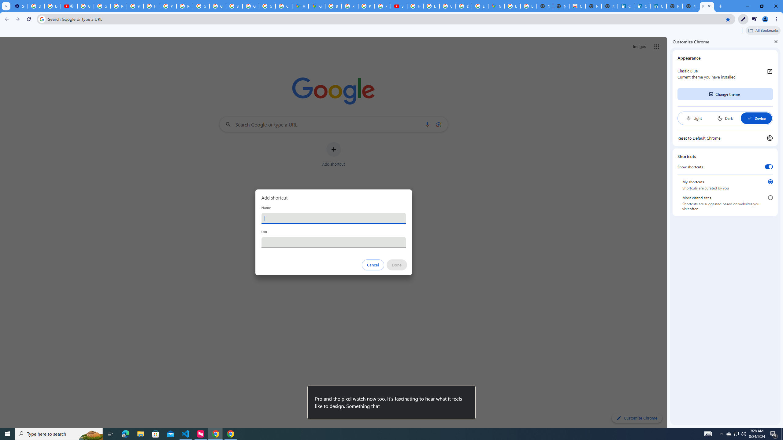 The width and height of the screenshot is (783, 440). What do you see at coordinates (350, 6) in the screenshot?
I see `Privacy Help Center - Policies Help` at bounding box center [350, 6].